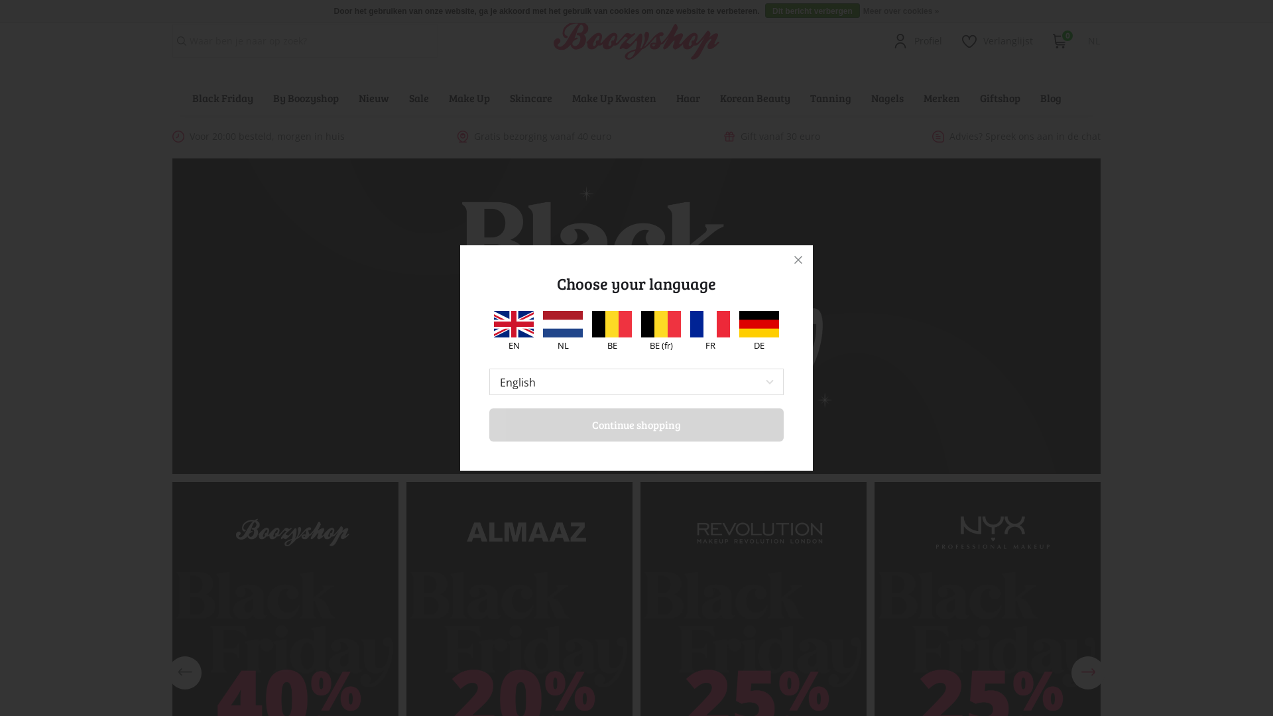 This screenshot has width=1273, height=716. What do you see at coordinates (813, 11) in the screenshot?
I see `Dit bericht verbergen` at bounding box center [813, 11].